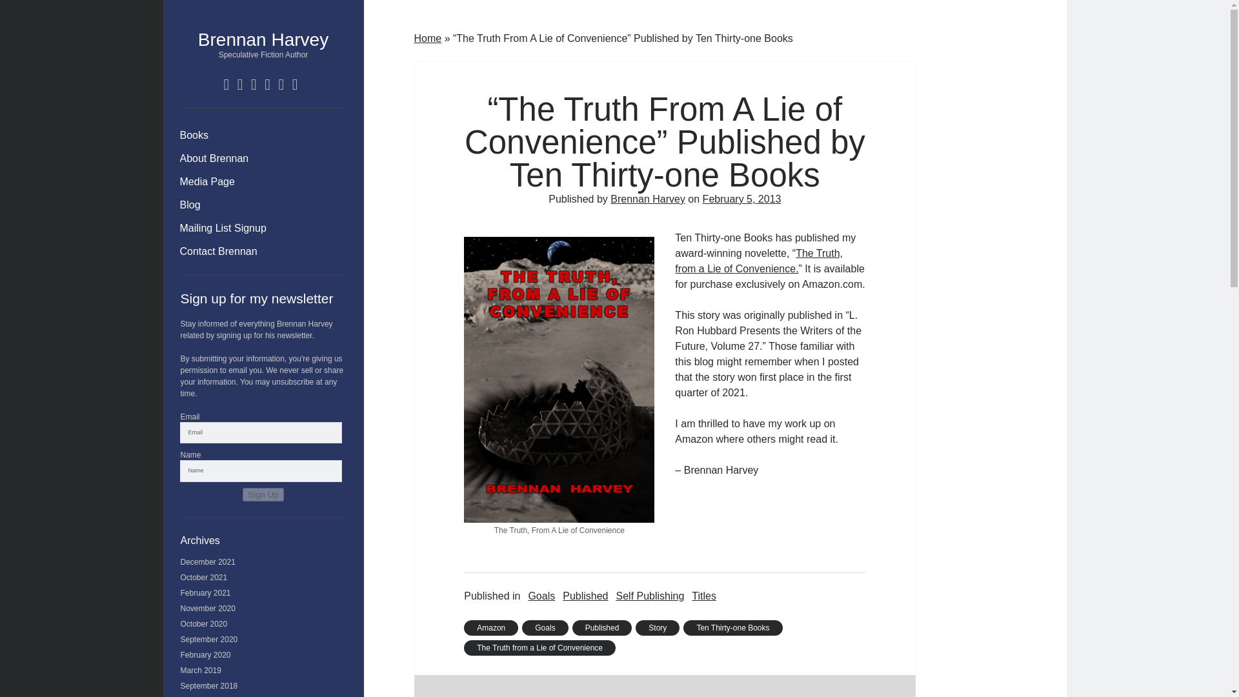  I want to click on Media Page, so click(206, 182).